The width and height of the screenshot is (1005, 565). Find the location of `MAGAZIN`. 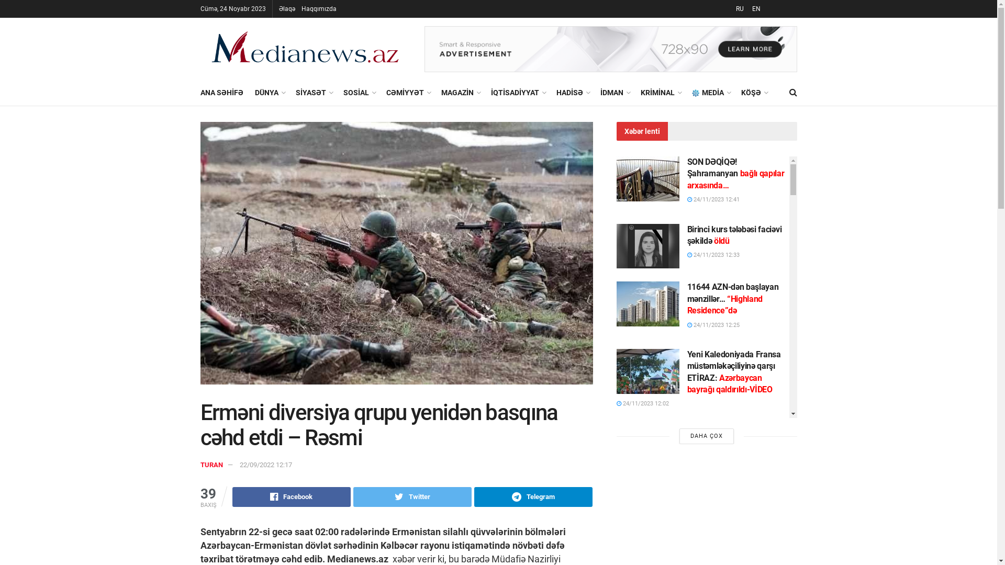

MAGAZIN is located at coordinates (460, 93).